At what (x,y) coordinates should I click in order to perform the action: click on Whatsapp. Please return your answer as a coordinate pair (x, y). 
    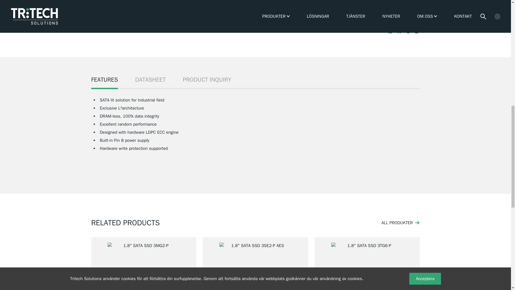
    Looking at the image, I should click on (391, 30).